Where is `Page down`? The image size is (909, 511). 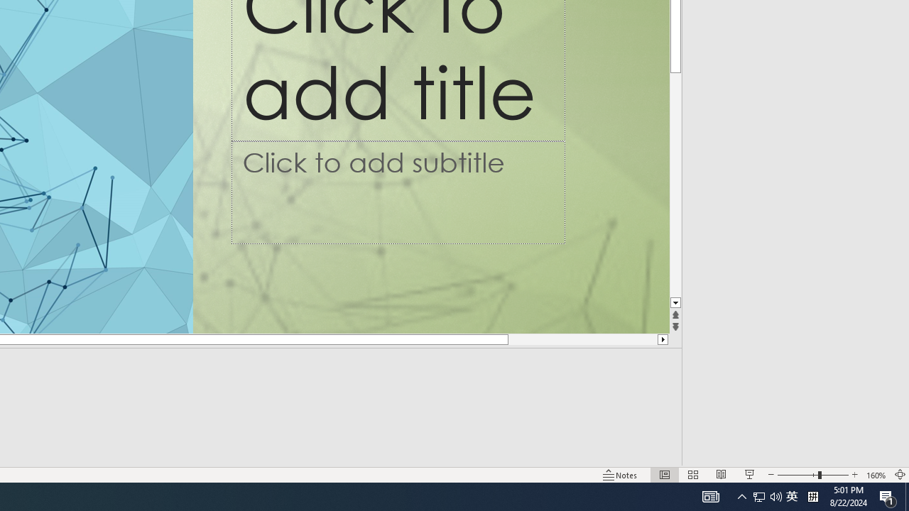 Page down is located at coordinates (676, 158).